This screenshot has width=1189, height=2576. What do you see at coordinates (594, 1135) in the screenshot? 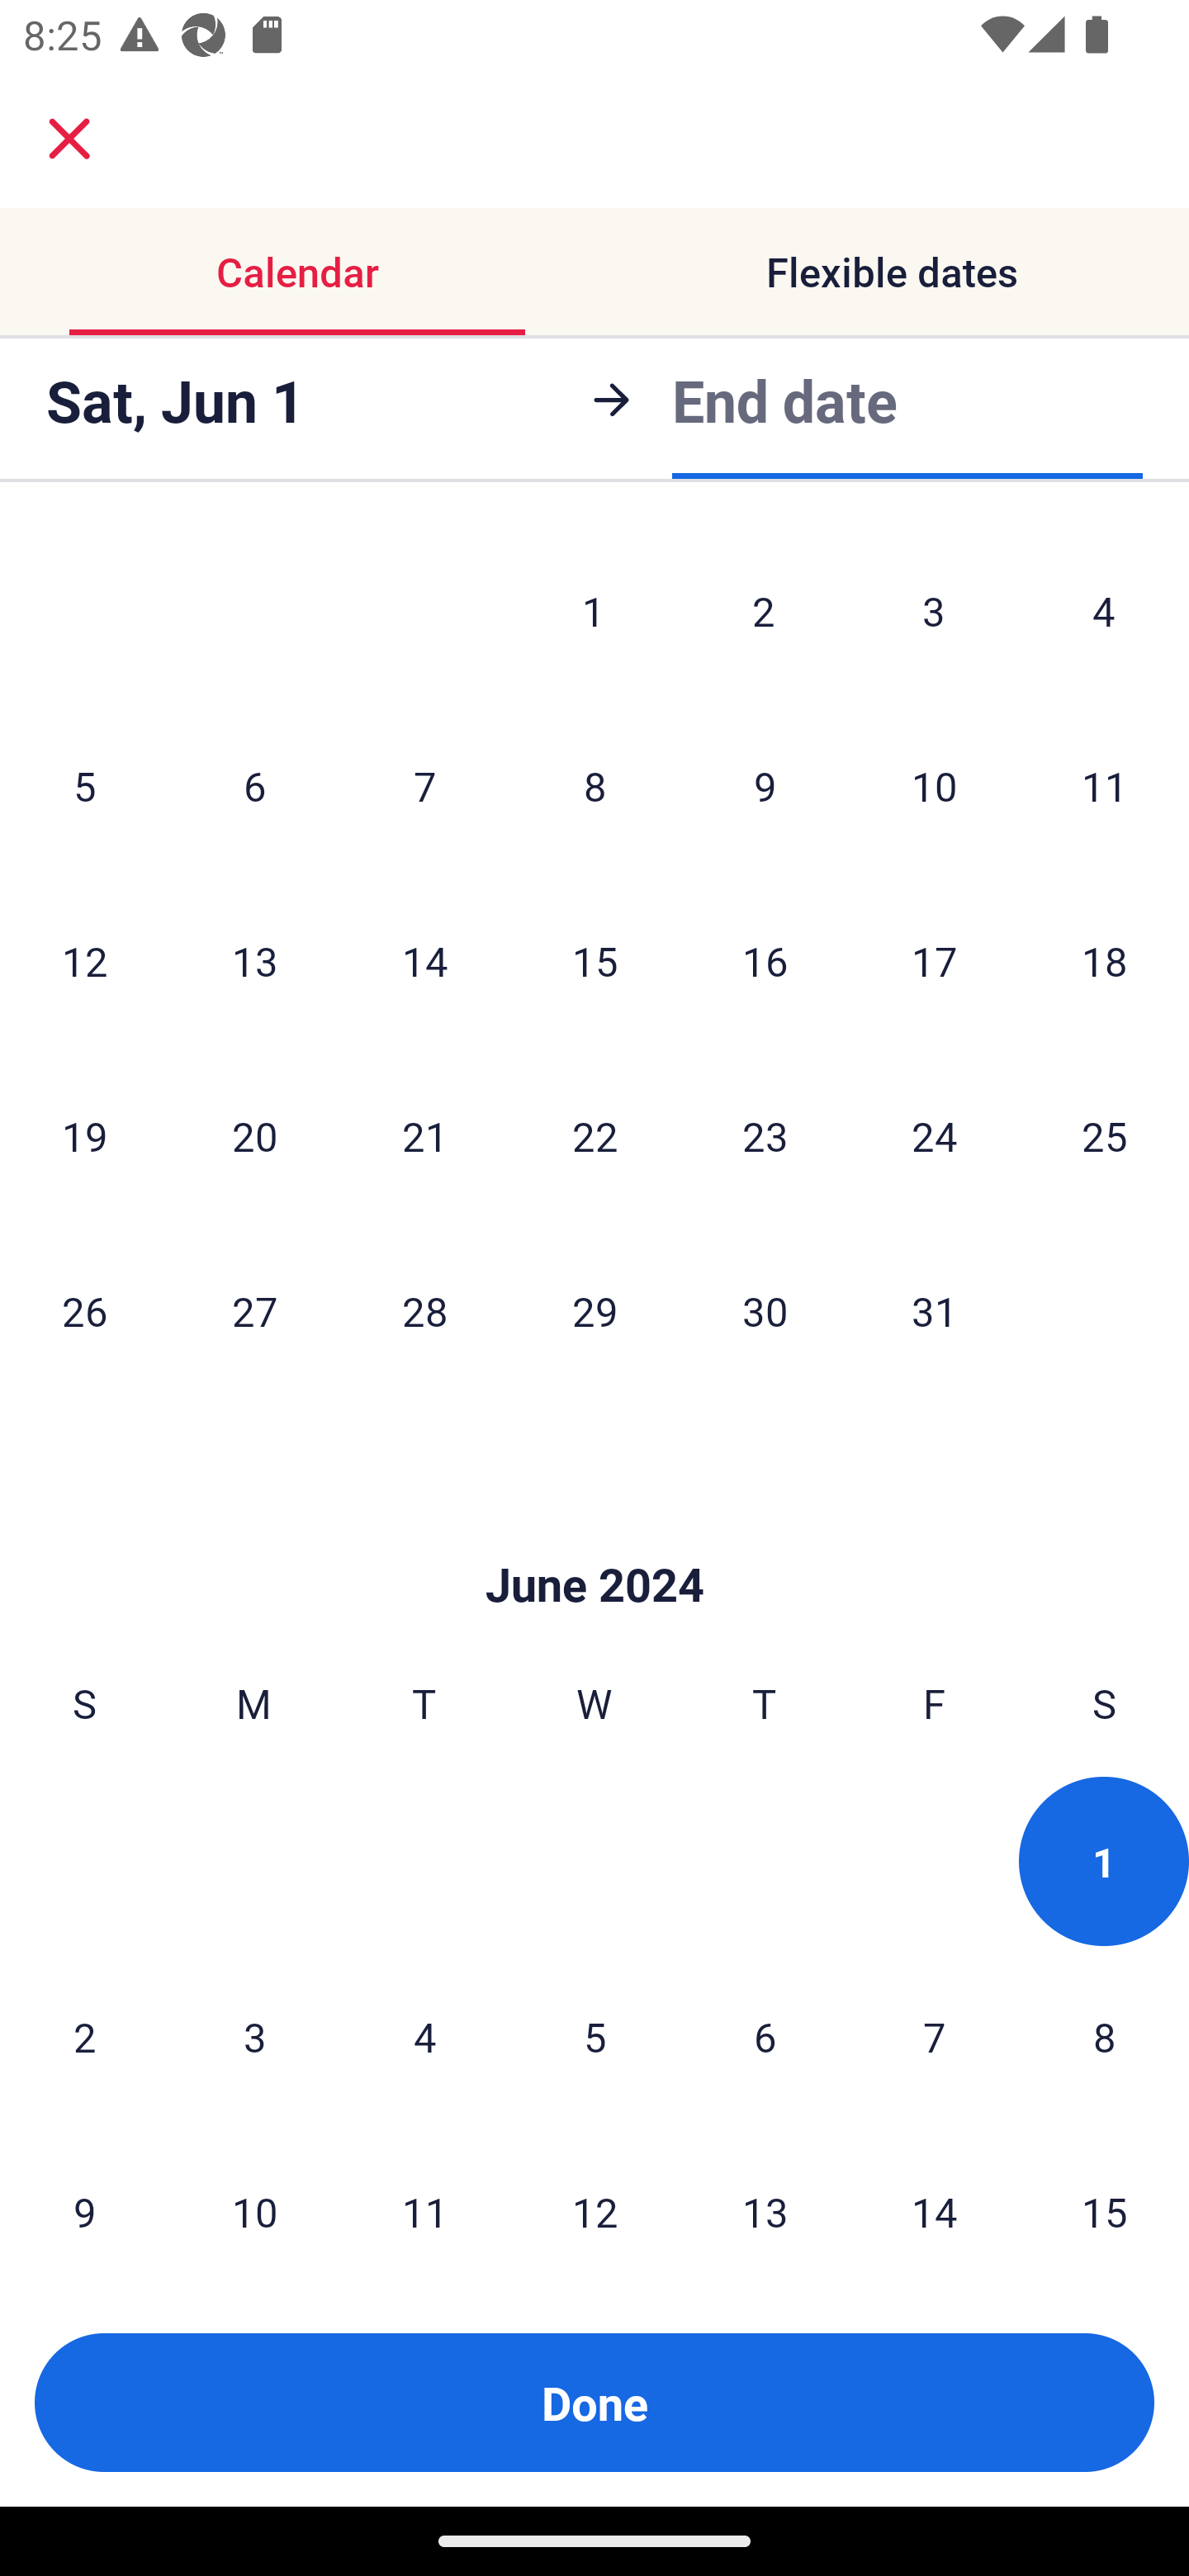
I see `22 Wednesday, May 22, 2024` at bounding box center [594, 1135].